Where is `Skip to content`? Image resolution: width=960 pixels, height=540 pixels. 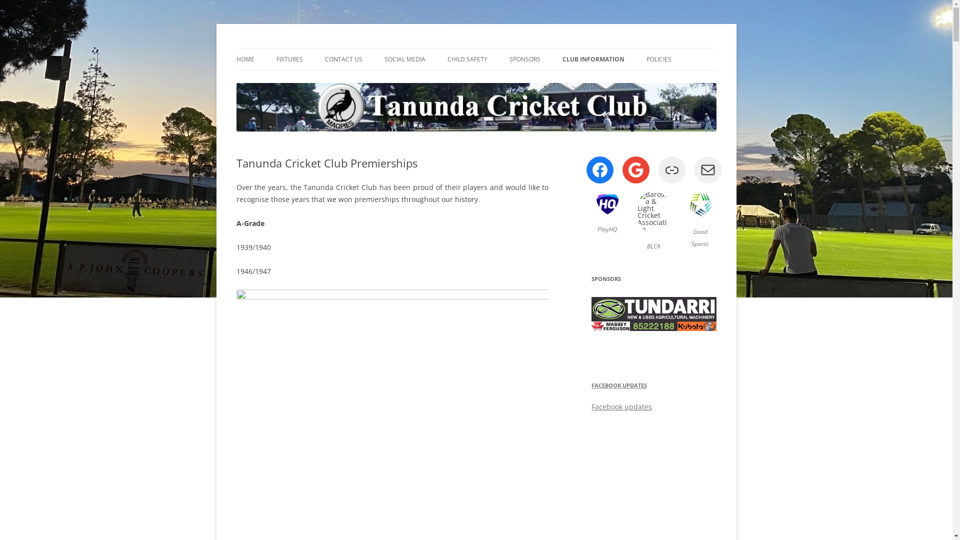
Skip to content is located at coordinates (476, 48).